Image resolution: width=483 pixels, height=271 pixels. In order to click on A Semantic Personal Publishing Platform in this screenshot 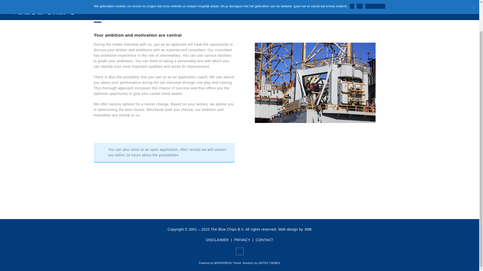, I will do `click(223, 263)`.